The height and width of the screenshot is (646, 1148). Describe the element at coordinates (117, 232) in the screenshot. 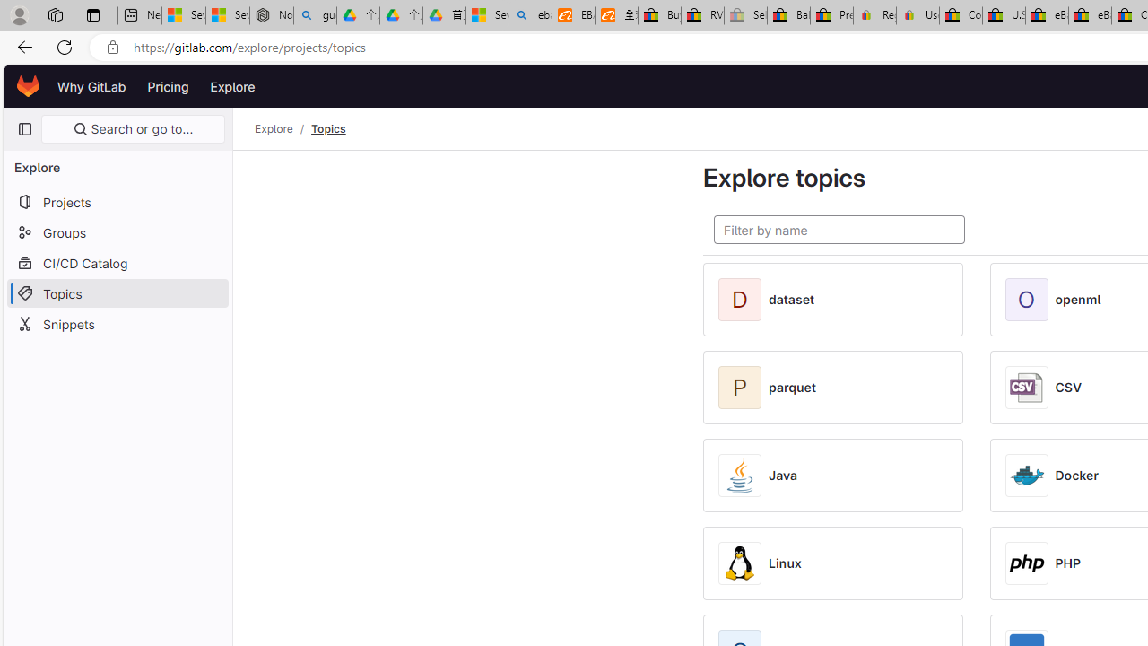

I see `Groups` at that location.